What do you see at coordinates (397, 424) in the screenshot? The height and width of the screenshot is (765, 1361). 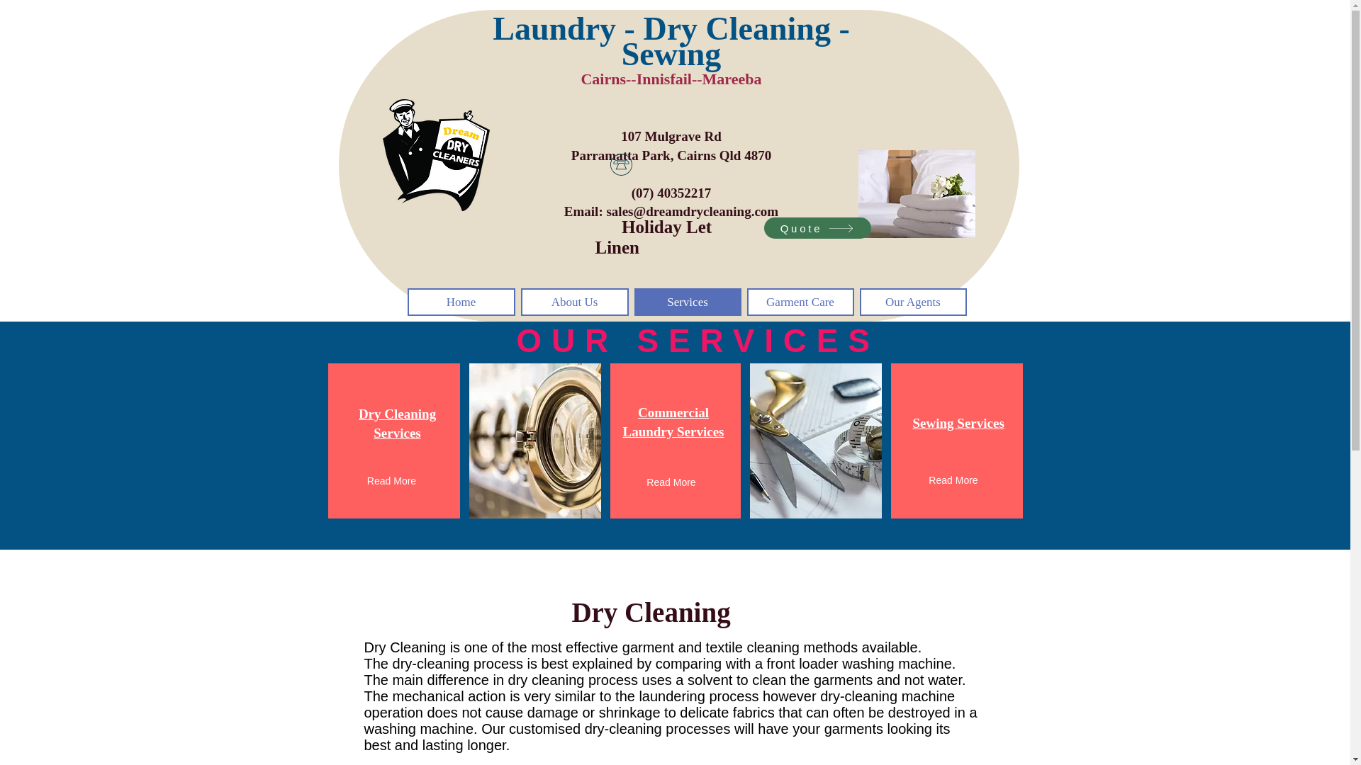 I see `Services` at bounding box center [397, 424].